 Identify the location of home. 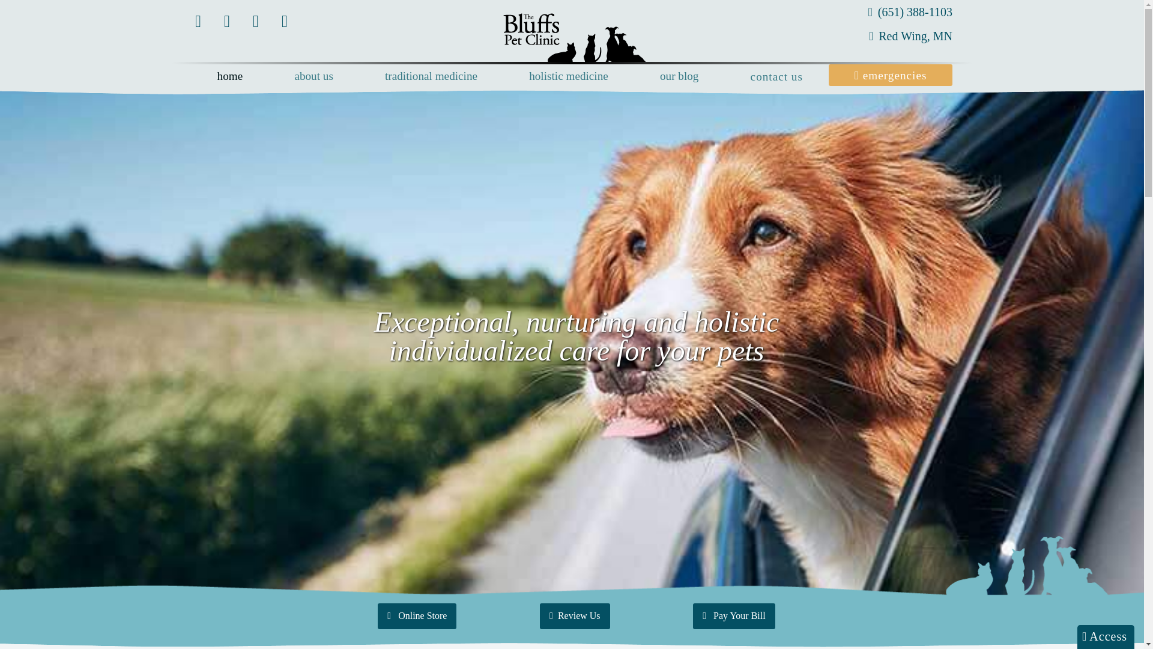
(229, 76).